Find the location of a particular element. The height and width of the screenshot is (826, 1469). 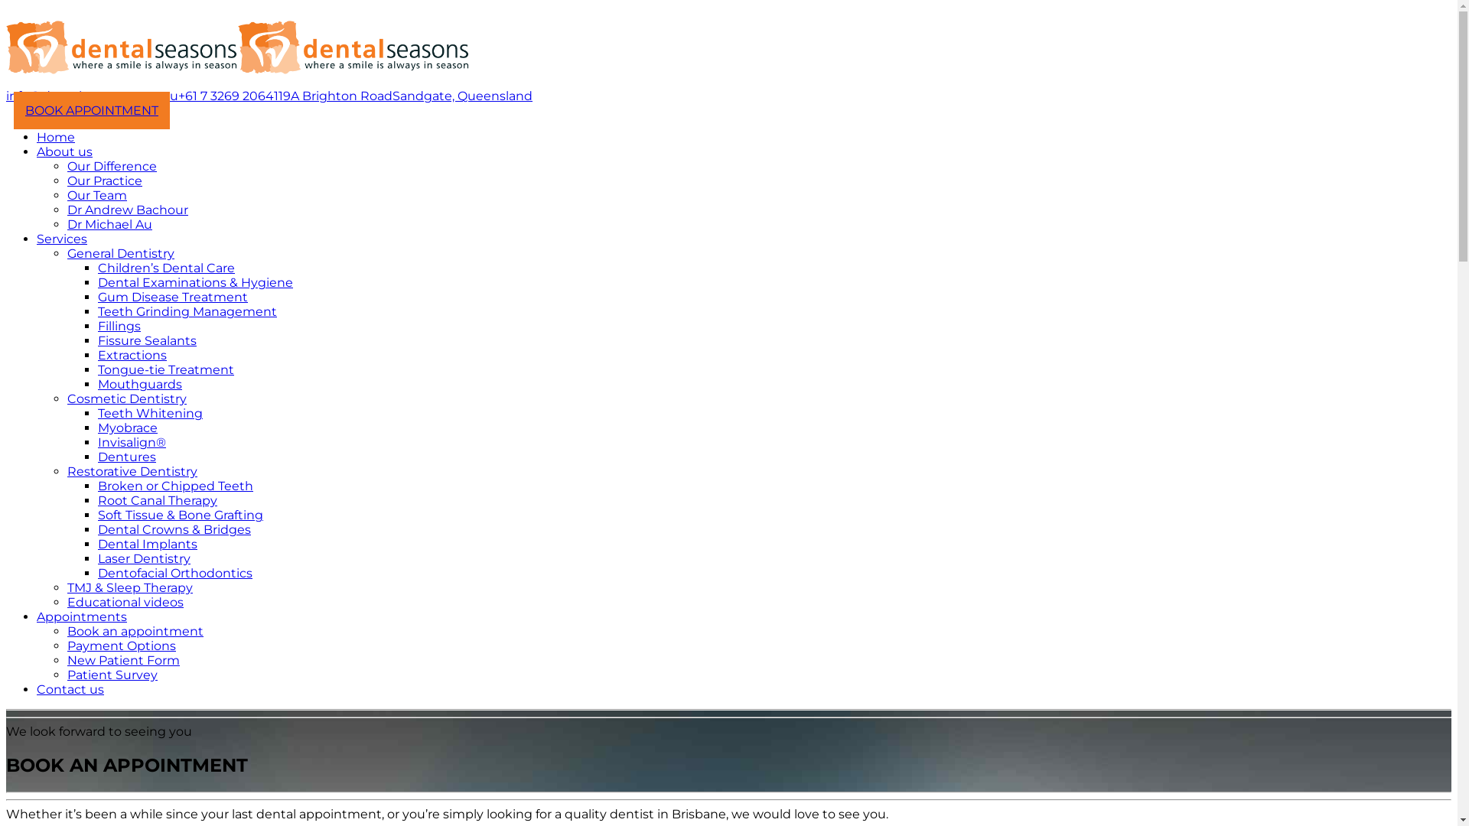

Broken or Chipped Teeth is located at coordinates (176, 486).